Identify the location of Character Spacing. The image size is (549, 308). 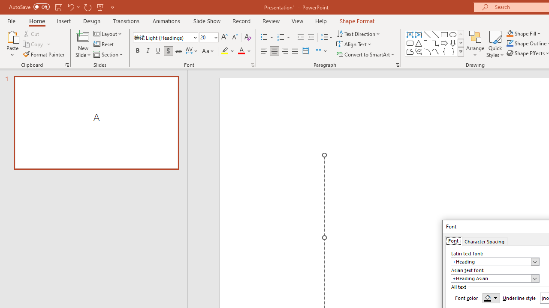
(192, 51).